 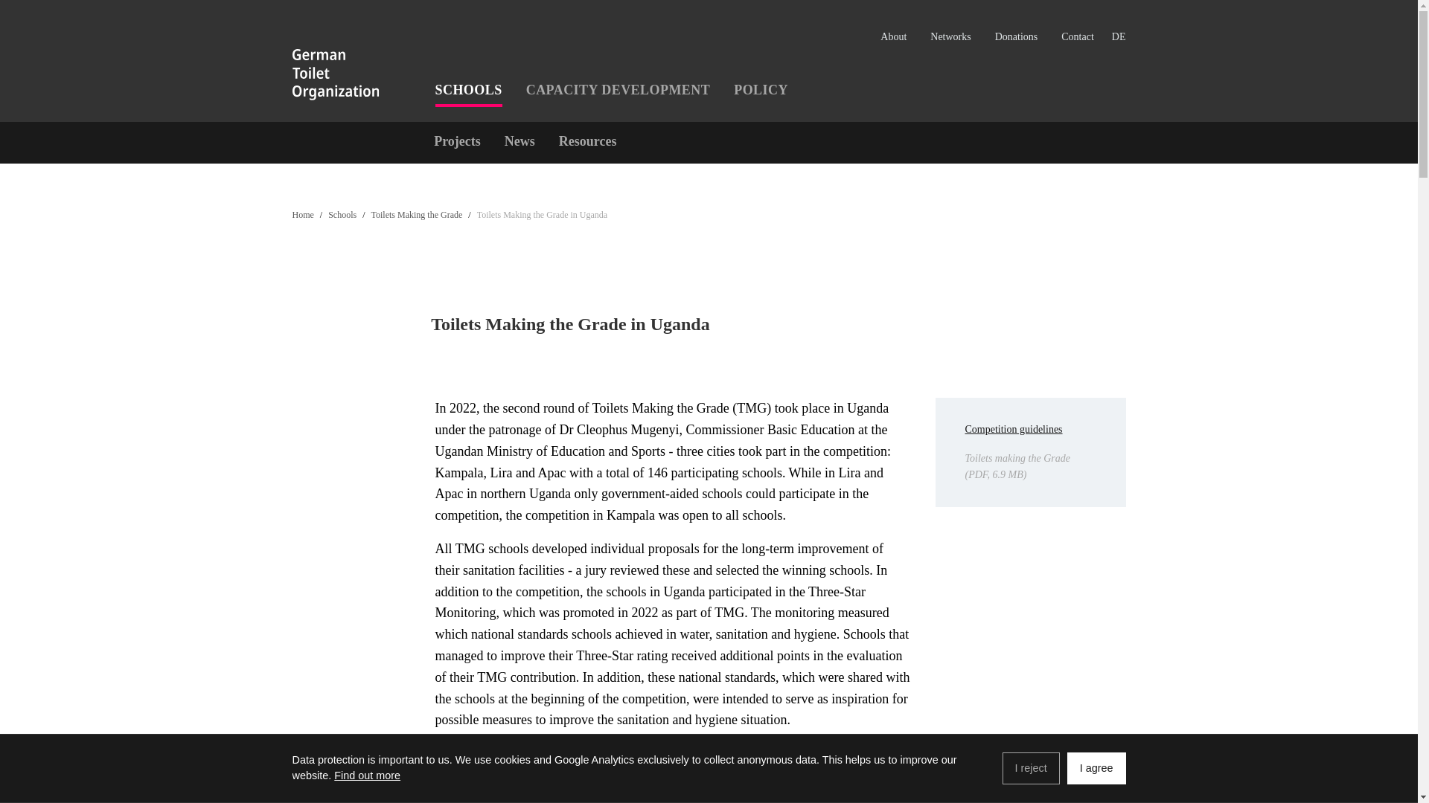 What do you see at coordinates (1017, 36) in the screenshot?
I see `Donations` at bounding box center [1017, 36].